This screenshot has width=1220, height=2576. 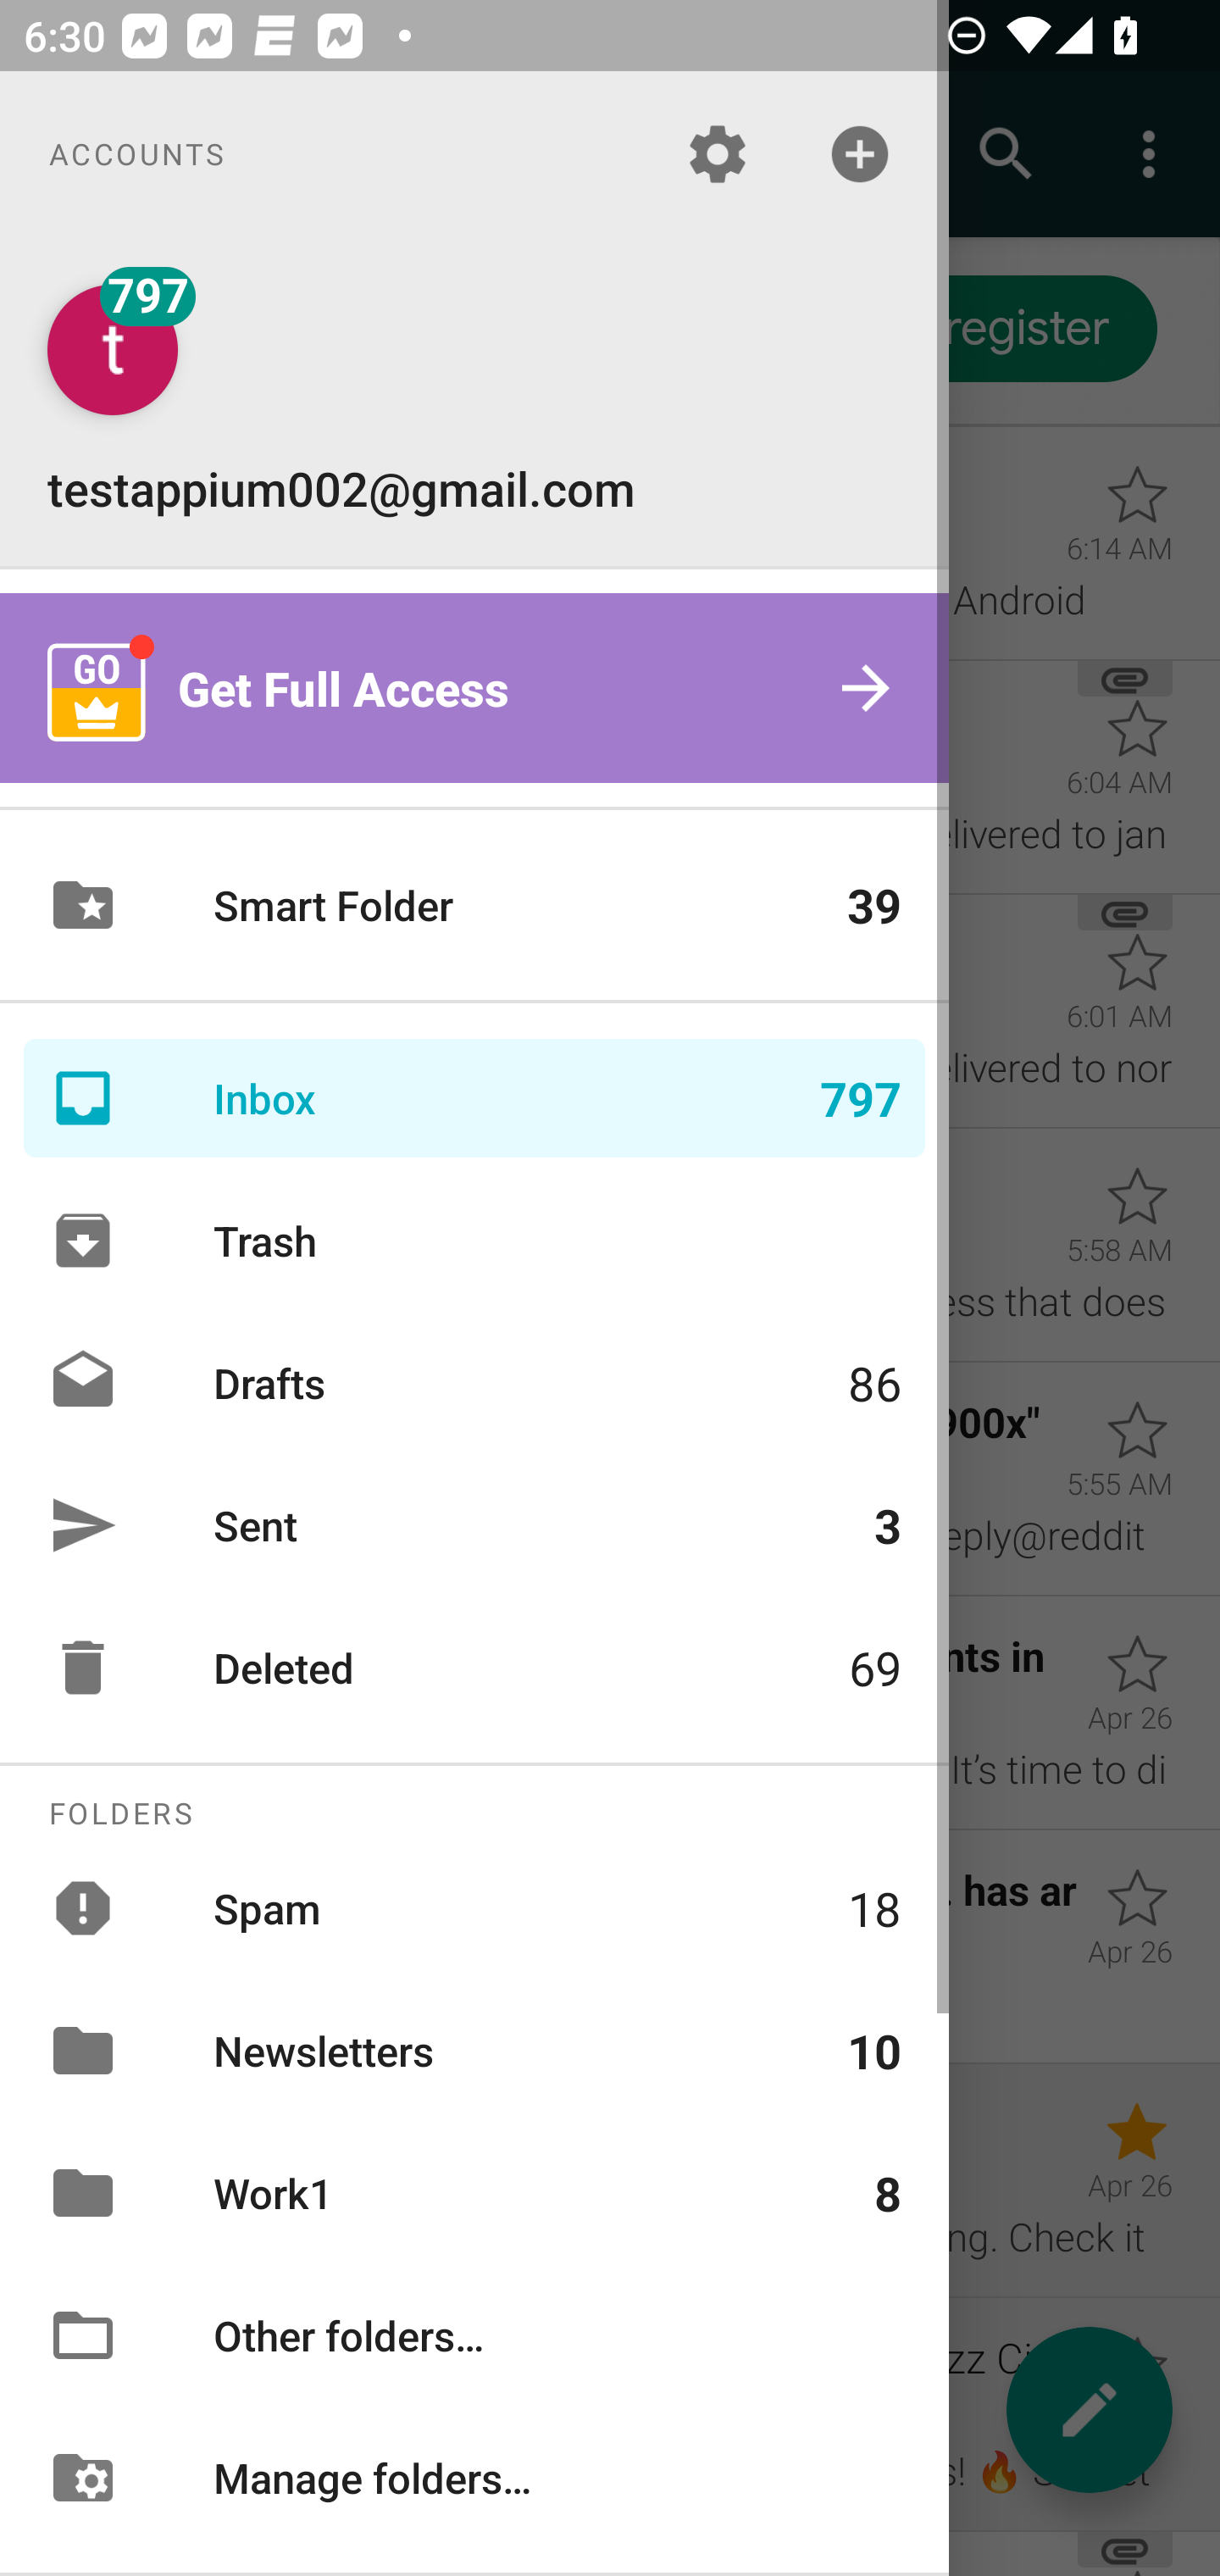 I want to click on testappium002@gmail.com, so click(x=474, y=402).